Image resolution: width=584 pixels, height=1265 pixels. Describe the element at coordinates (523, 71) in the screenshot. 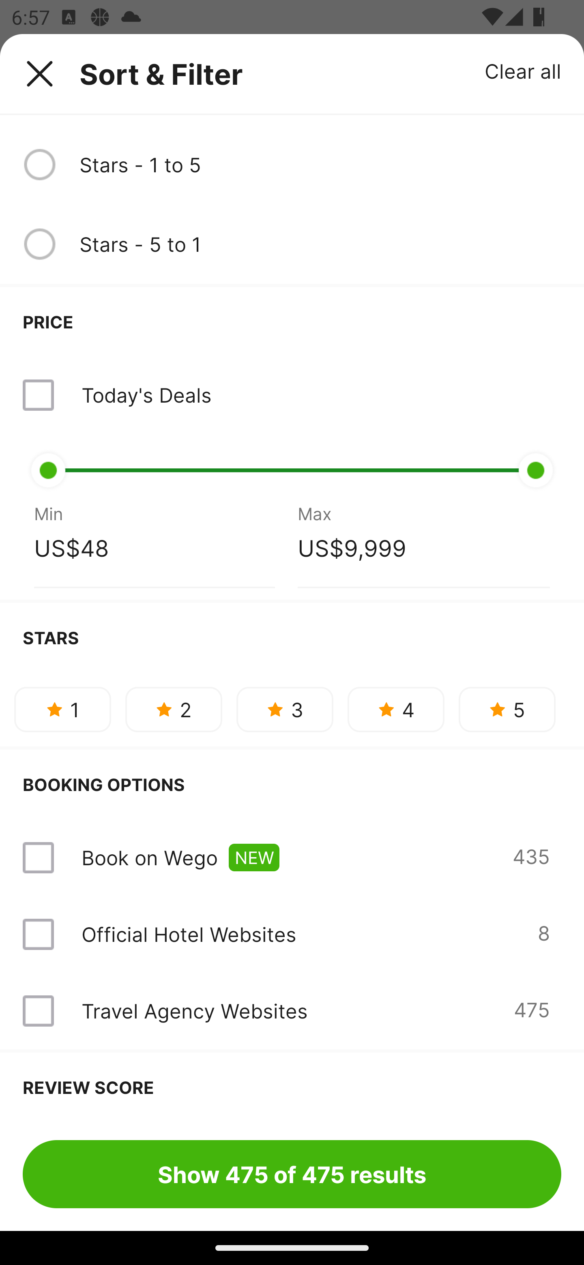

I see `Clear all` at that location.